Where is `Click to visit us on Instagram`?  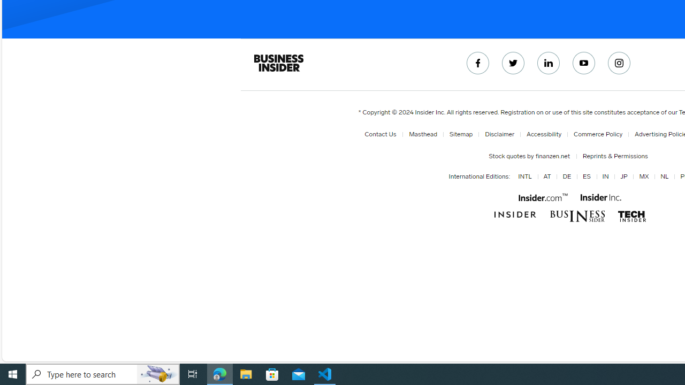 Click to visit us on Instagram is located at coordinates (619, 63).